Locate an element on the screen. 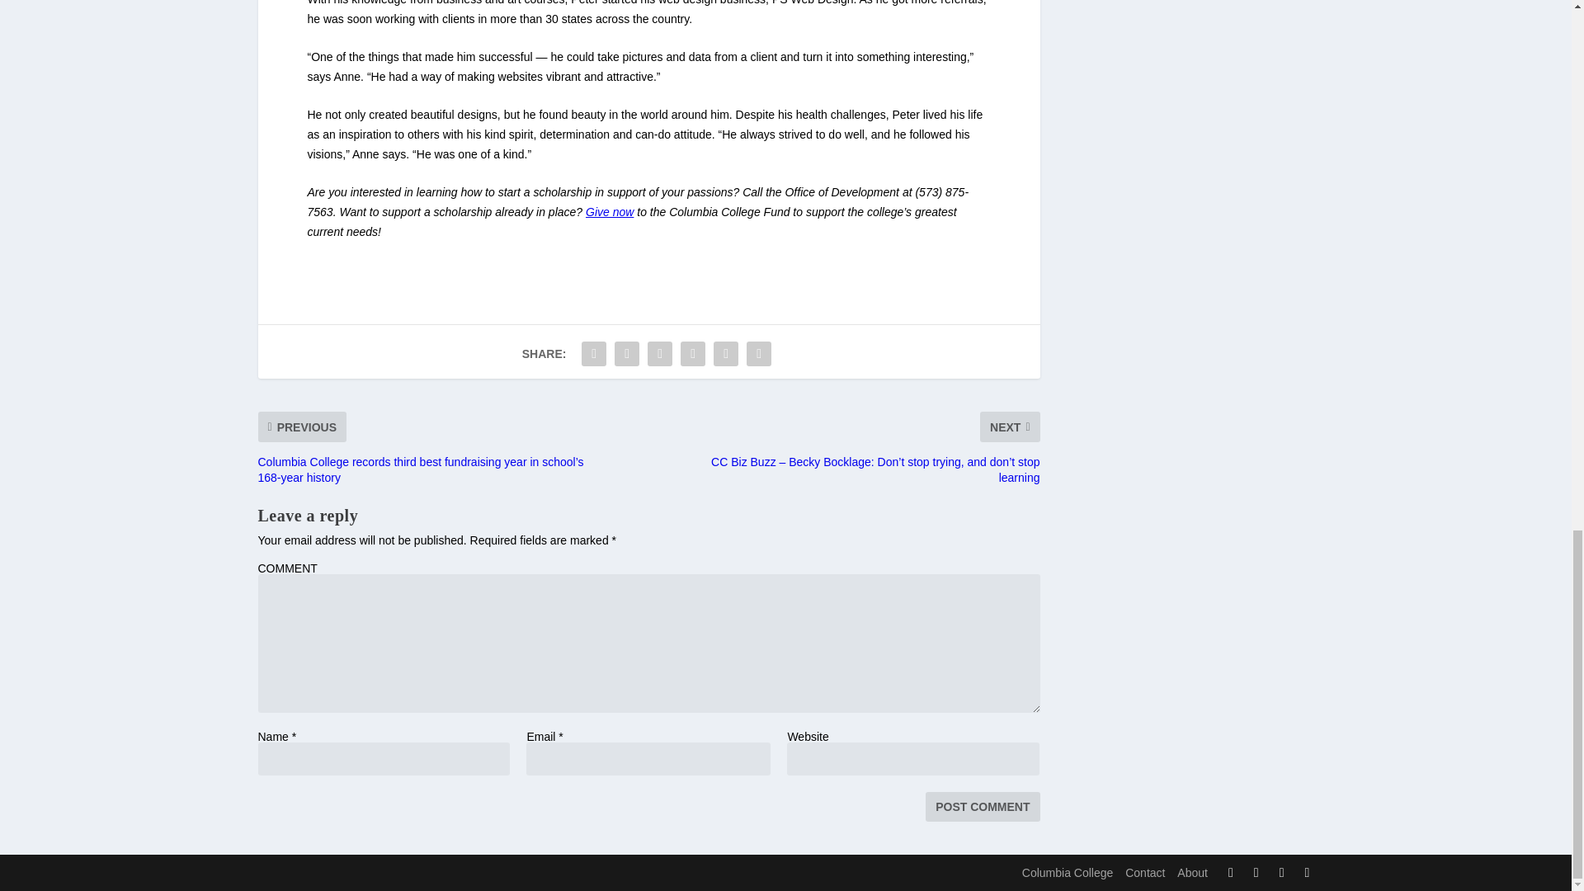 Image resolution: width=1584 pixels, height=891 pixels. Share "A gift to others" via LinkedIn is located at coordinates (693, 354).